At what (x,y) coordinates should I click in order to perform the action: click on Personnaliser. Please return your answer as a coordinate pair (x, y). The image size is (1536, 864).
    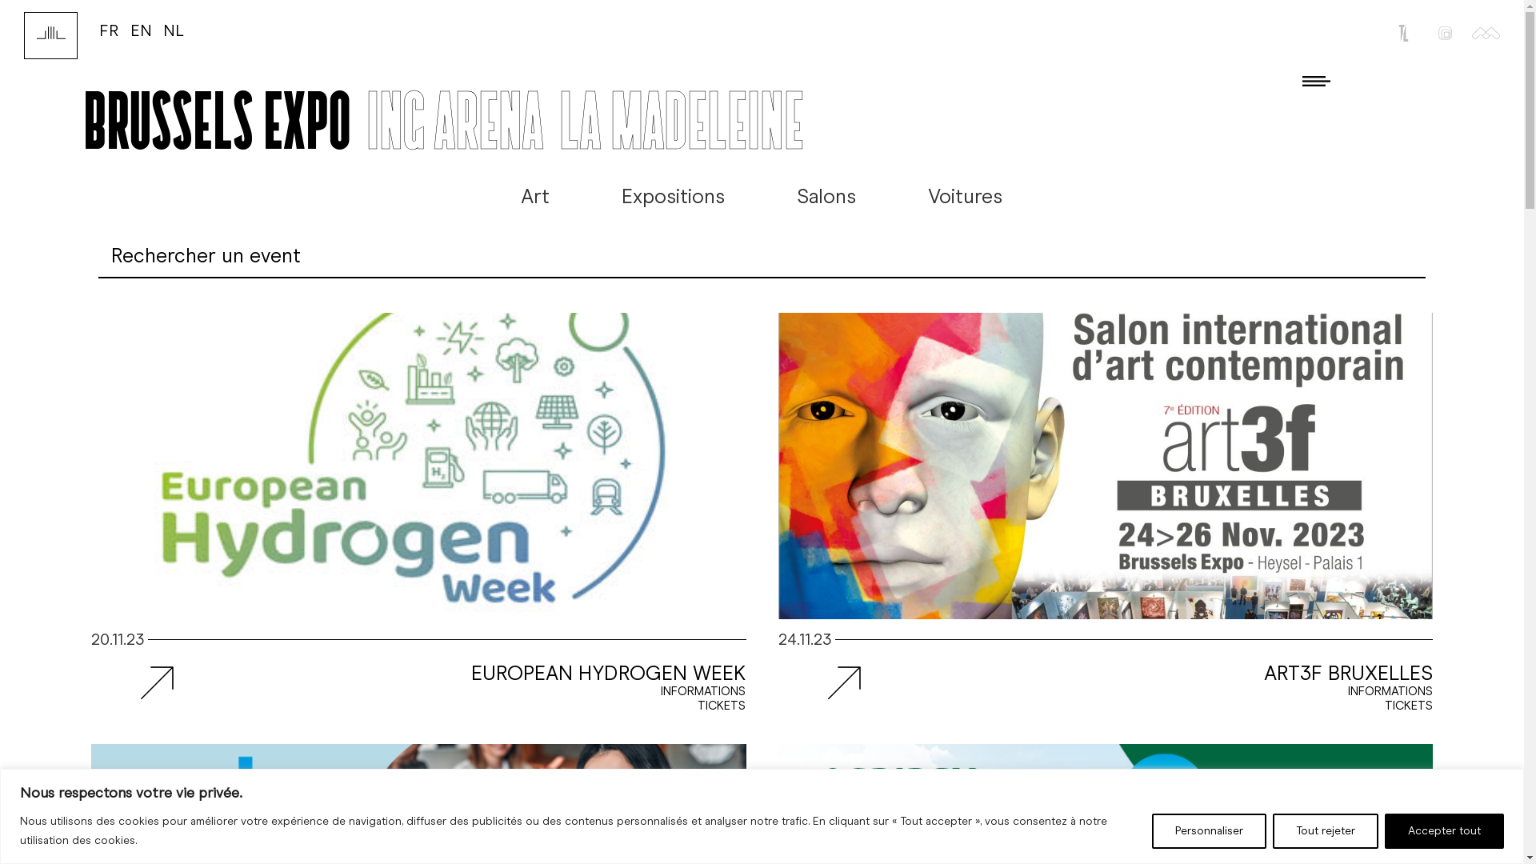
    Looking at the image, I should click on (1210, 830).